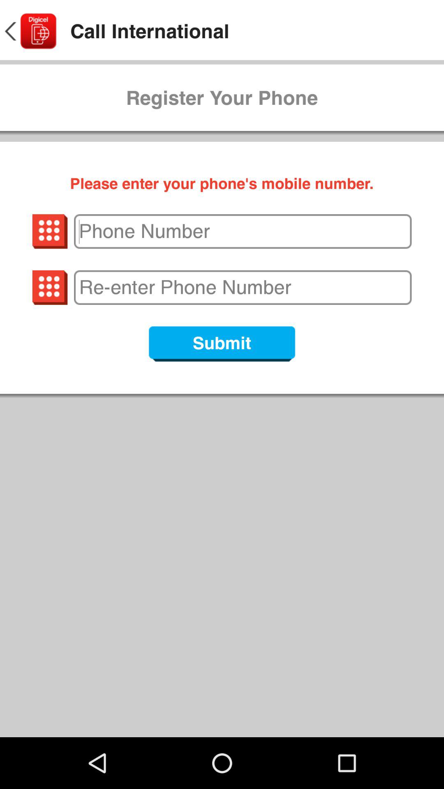 This screenshot has width=444, height=789. Describe the element at coordinates (222, 344) in the screenshot. I see `press submit icon` at that location.